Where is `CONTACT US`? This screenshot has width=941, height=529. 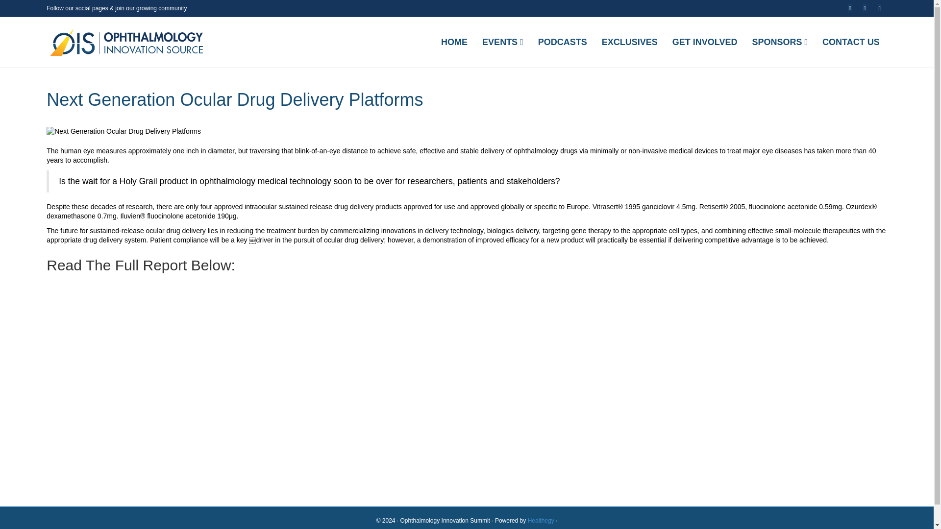 CONTACT US is located at coordinates (851, 42).